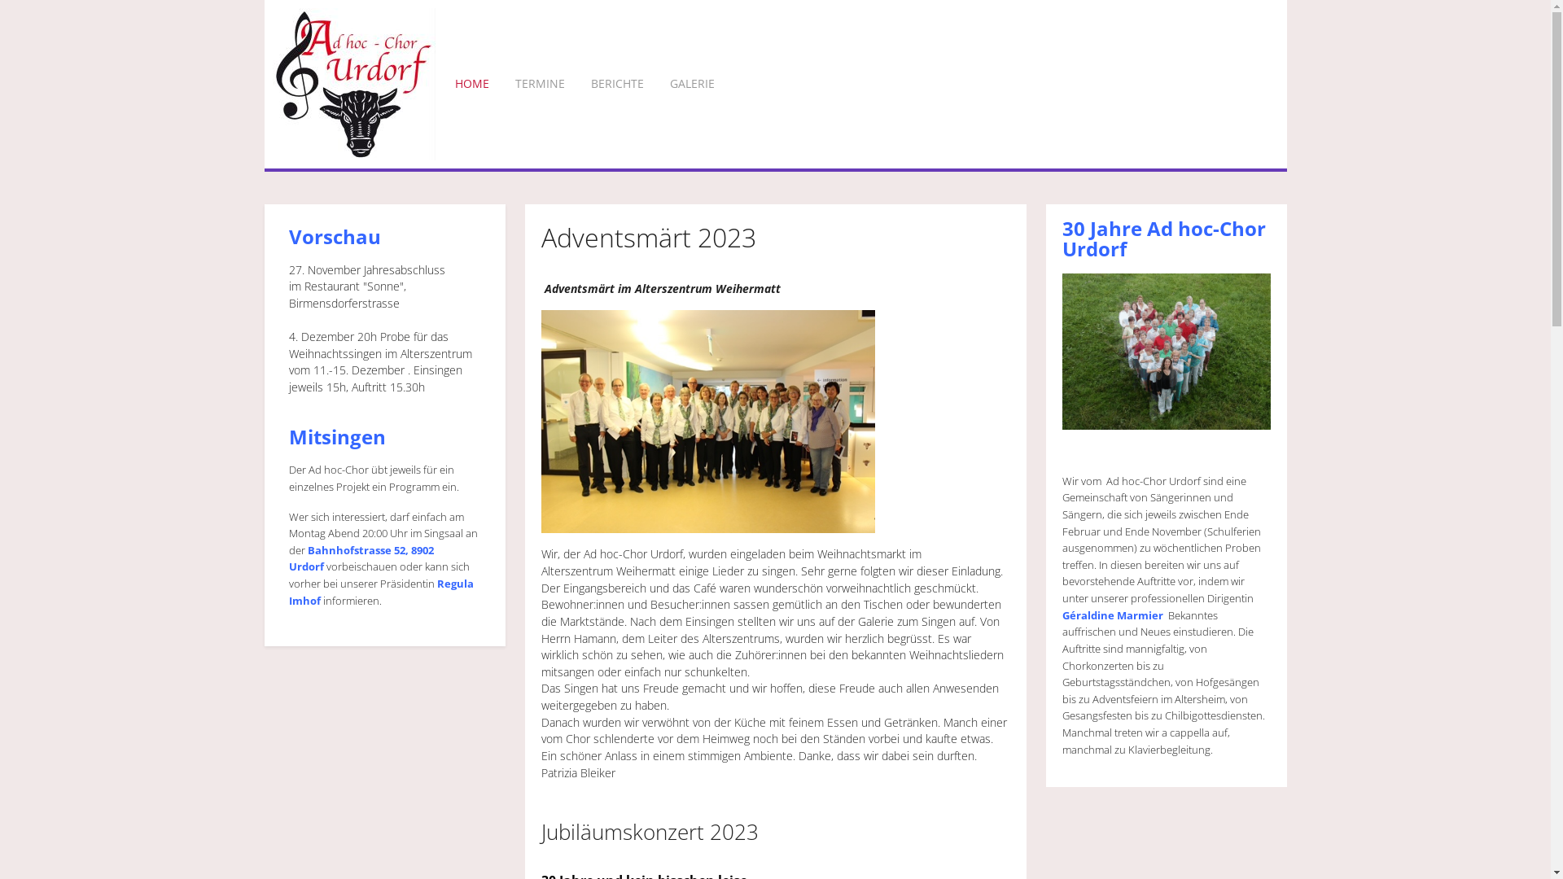 The height and width of the screenshot is (879, 1563). Describe the element at coordinates (692, 84) in the screenshot. I see `GALERIE` at that location.